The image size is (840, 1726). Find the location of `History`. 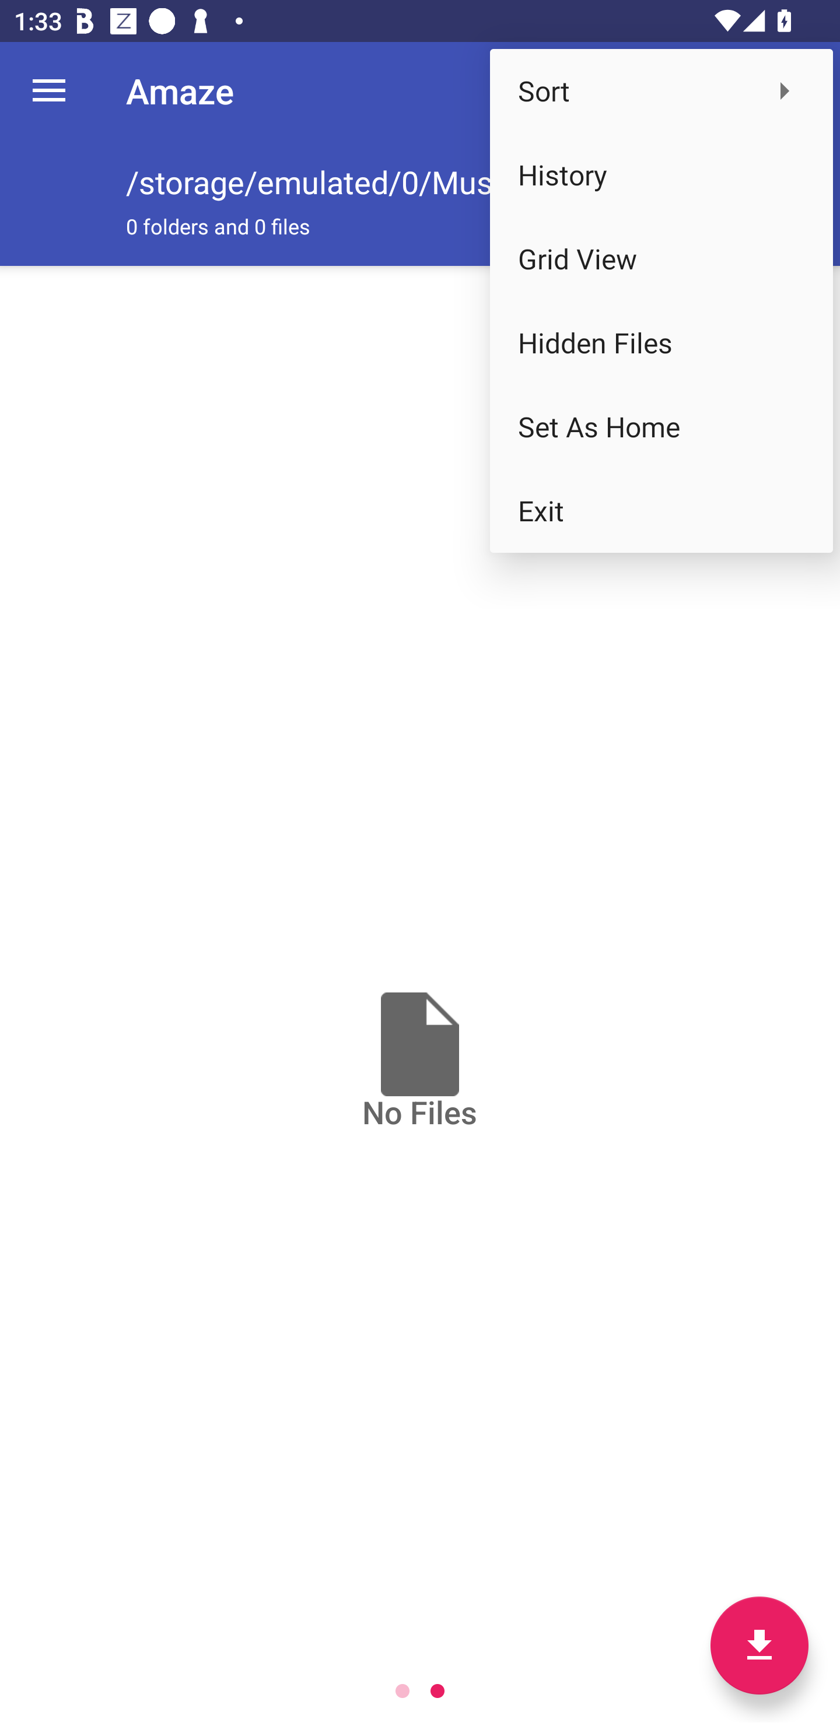

History is located at coordinates (661, 175).